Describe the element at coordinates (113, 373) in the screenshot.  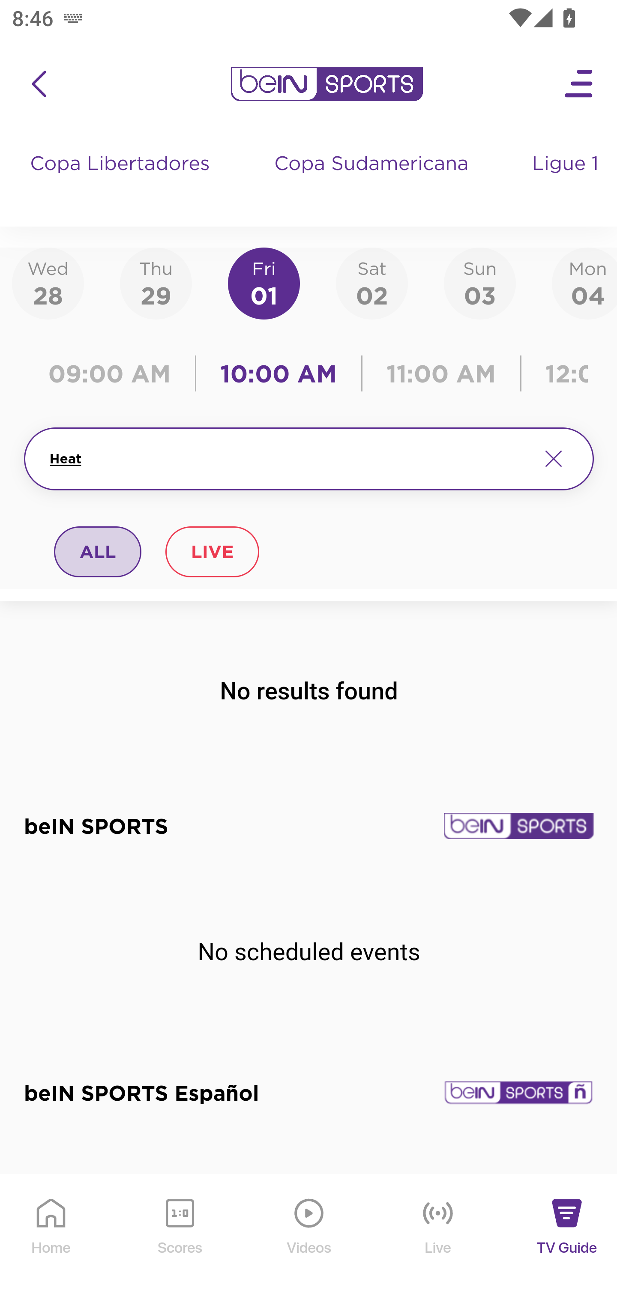
I see `09:00 AM` at that location.